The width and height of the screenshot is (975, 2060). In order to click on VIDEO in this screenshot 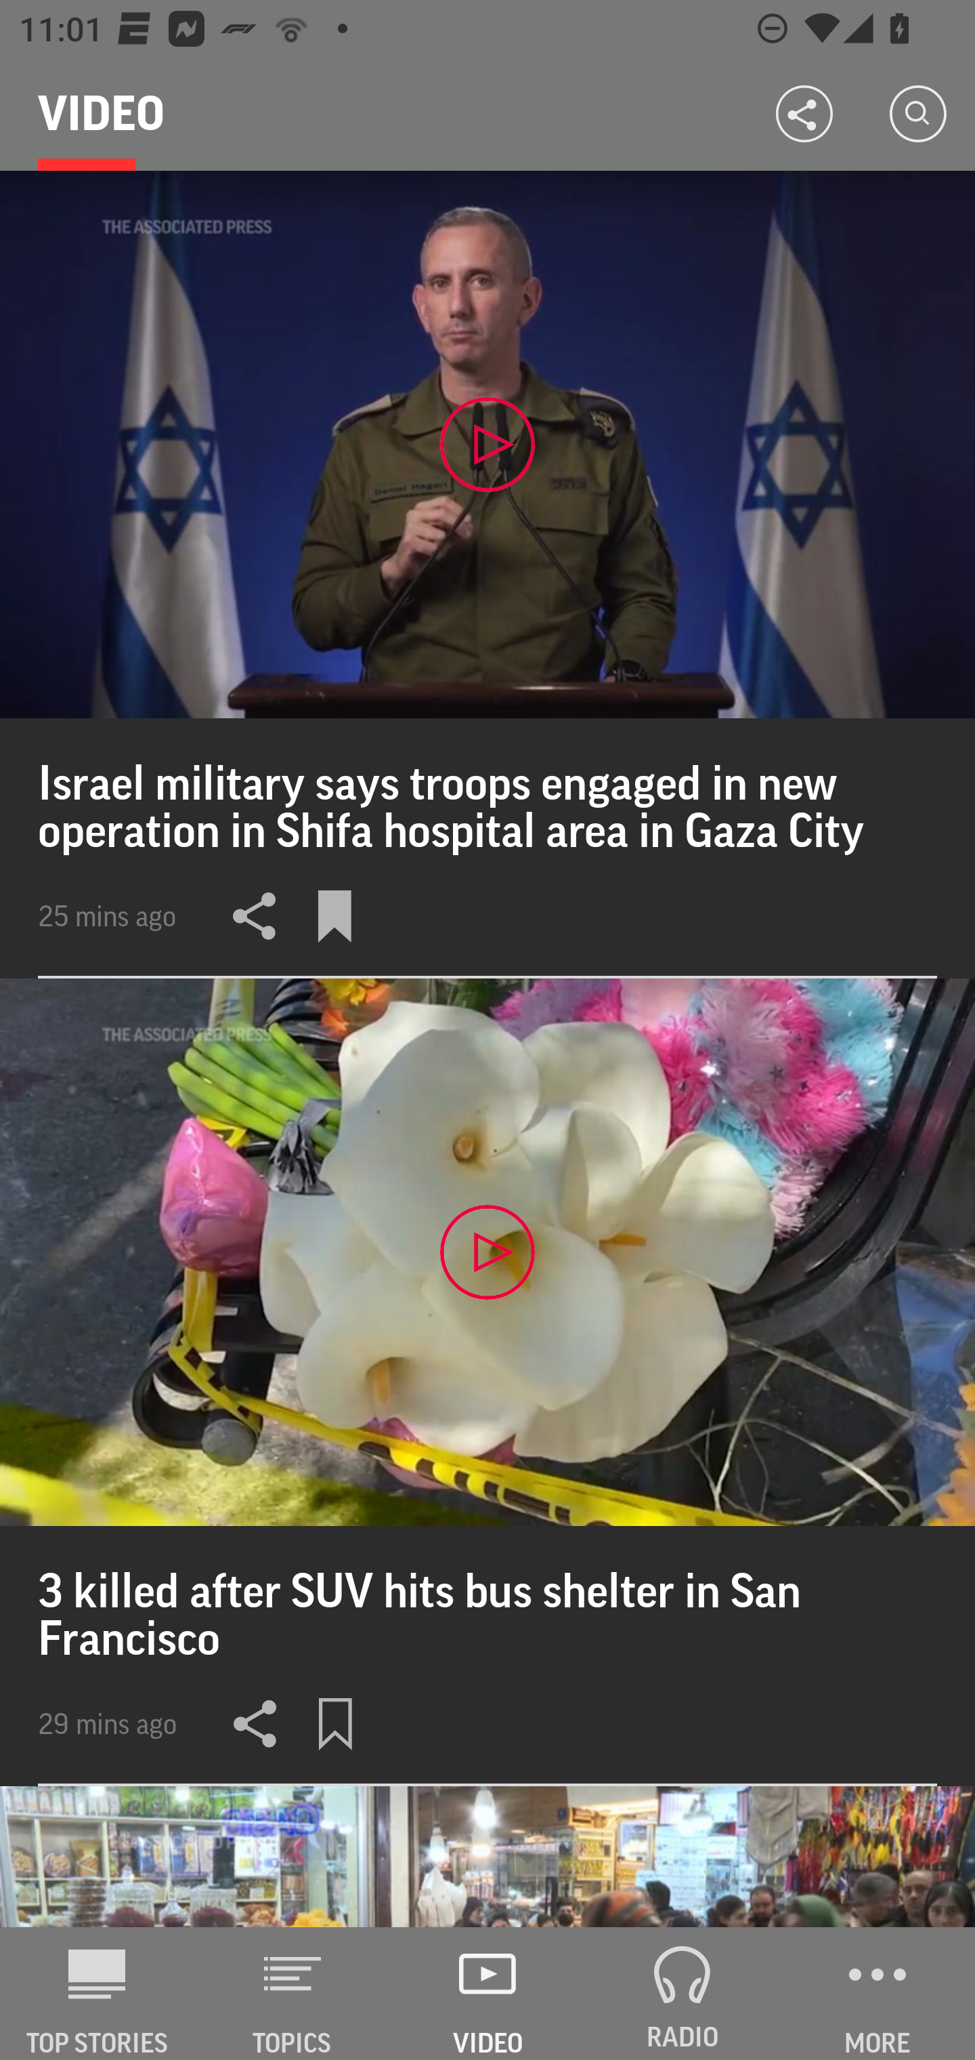, I will do `click(487, 1994)`.